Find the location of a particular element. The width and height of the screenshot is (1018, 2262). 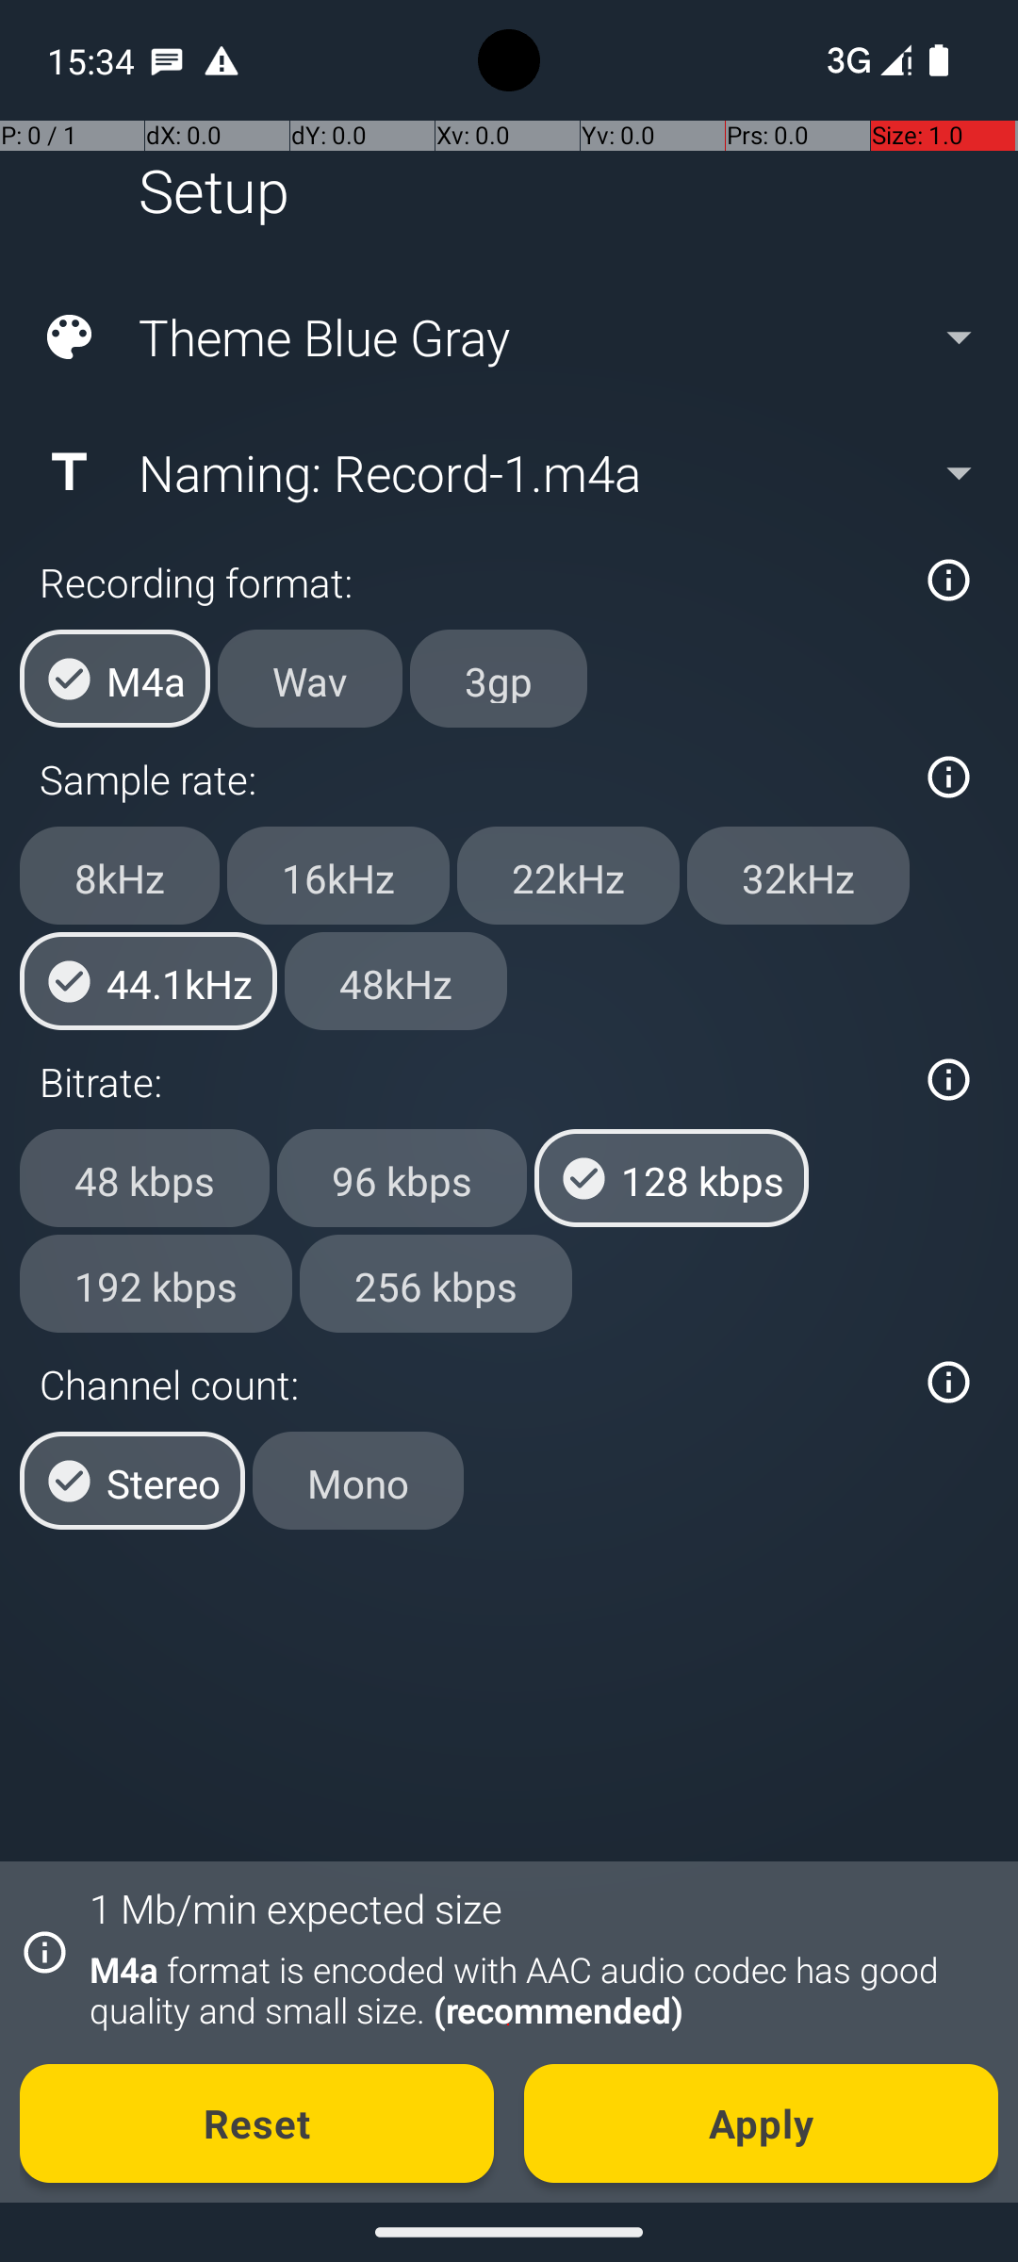

8kHz is located at coordinates (120, 876).